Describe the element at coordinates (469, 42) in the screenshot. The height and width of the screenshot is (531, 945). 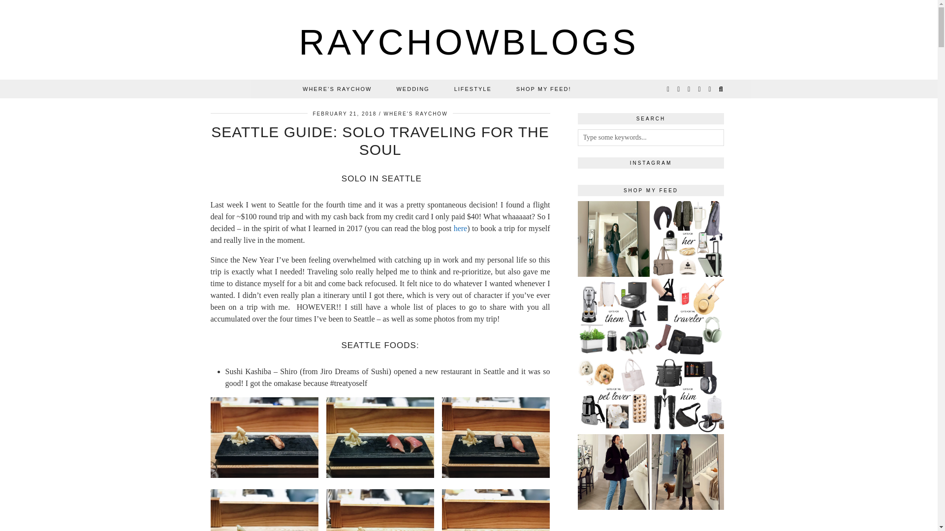
I see `RAYCHOWBLOGS` at that location.